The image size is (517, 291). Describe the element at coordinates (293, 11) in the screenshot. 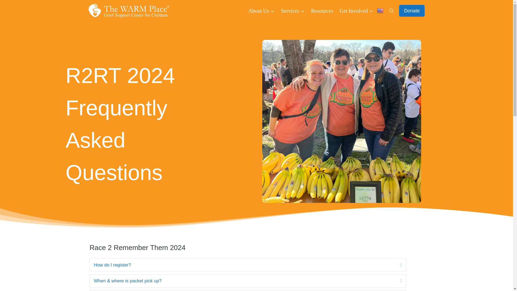

I see `Services` at that location.